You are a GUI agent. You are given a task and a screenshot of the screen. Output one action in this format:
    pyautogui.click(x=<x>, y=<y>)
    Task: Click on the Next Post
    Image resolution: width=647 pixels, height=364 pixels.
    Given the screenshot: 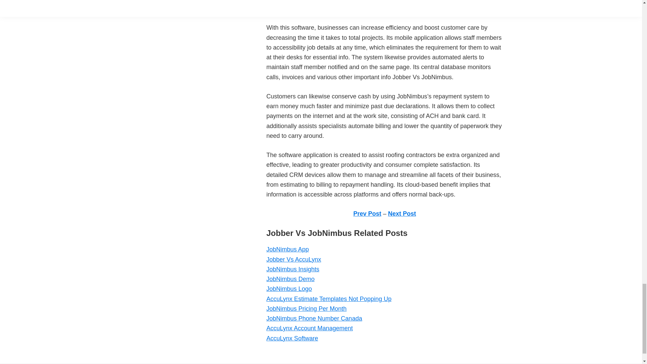 What is the action you would take?
    pyautogui.click(x=402, y=214)
    